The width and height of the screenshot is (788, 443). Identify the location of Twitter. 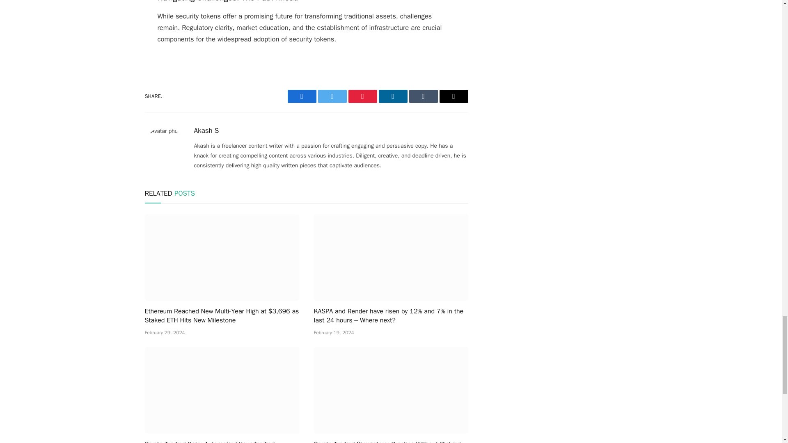
(332, 96).